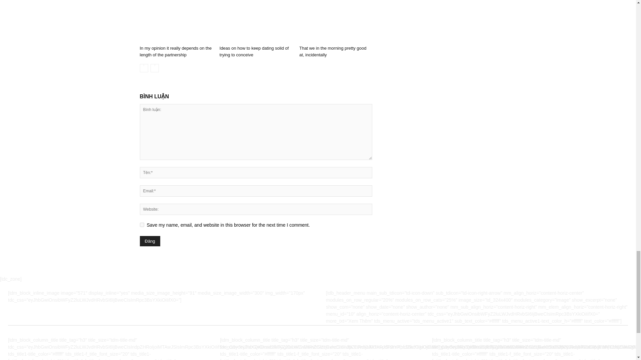  Describe the element at coordinates (254, 51) in the screenshot. I see `Ideas on how to keep dating solid of trying to conceive` at that location.